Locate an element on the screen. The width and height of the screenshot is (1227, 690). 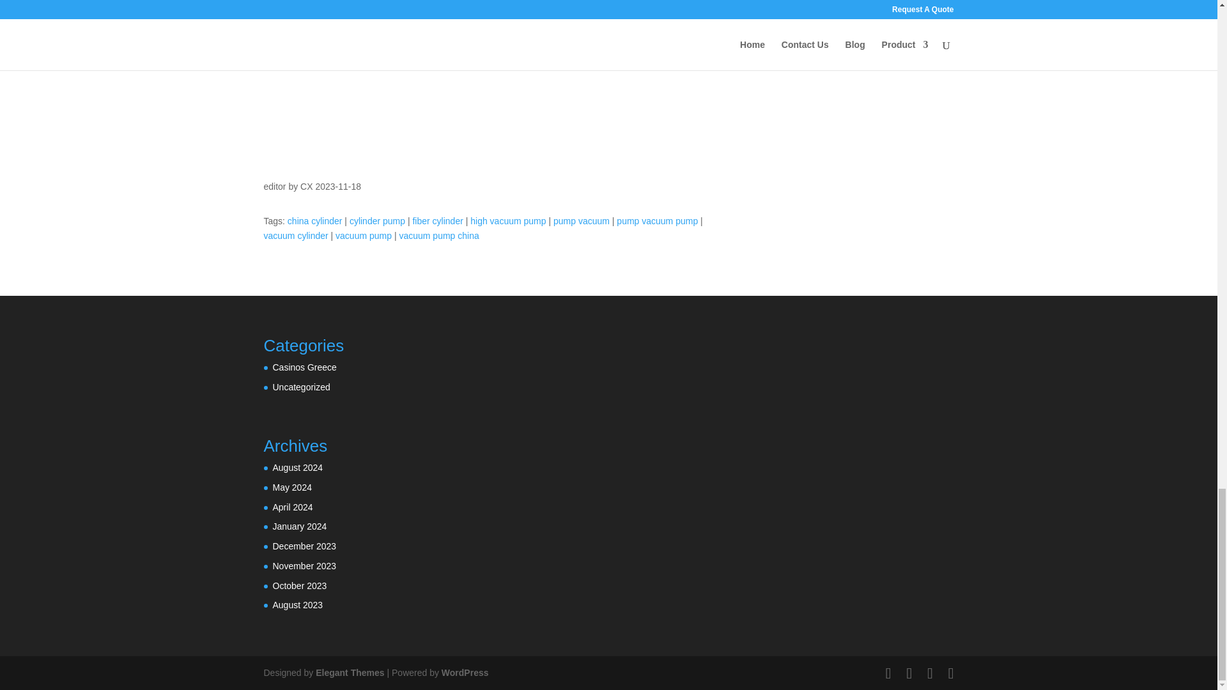
vacuum pump is located at coordinates (363, 235).